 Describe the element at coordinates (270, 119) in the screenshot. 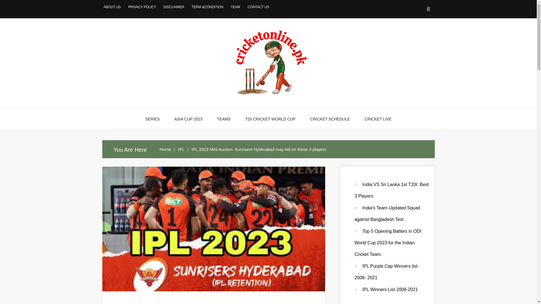

I see `T20 CRICKET WORLD CUP` at that location.